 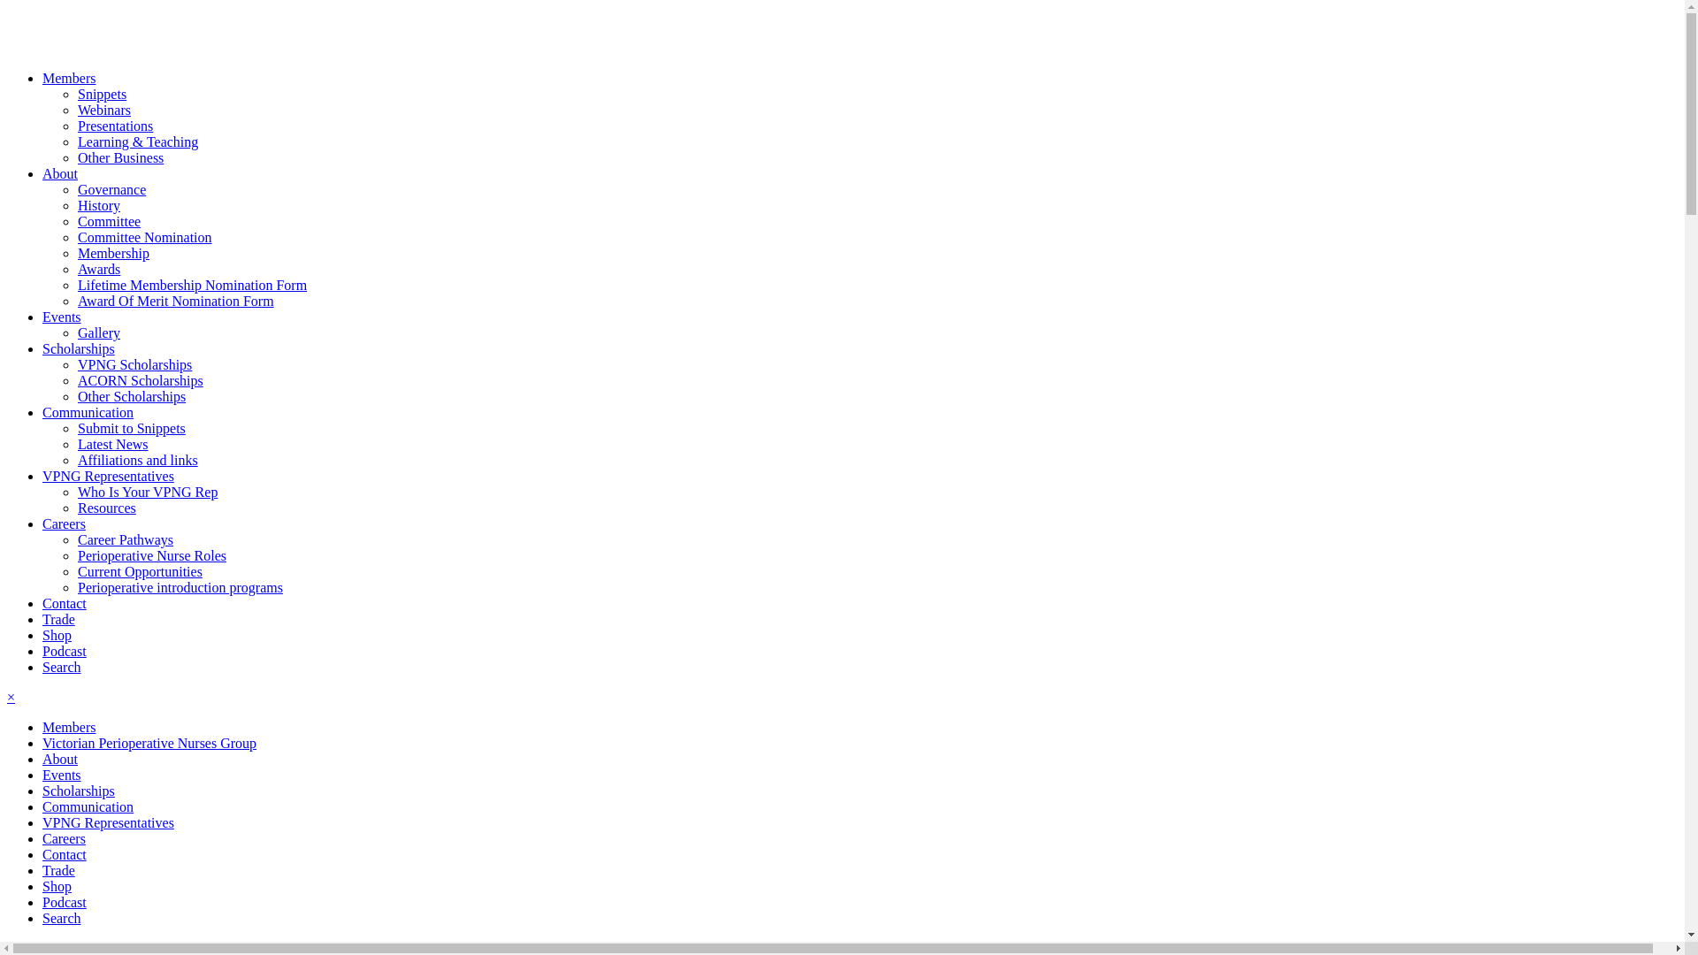 I want to click on Victorian Perioperative Nurses Group, so click(x=149, y=743).